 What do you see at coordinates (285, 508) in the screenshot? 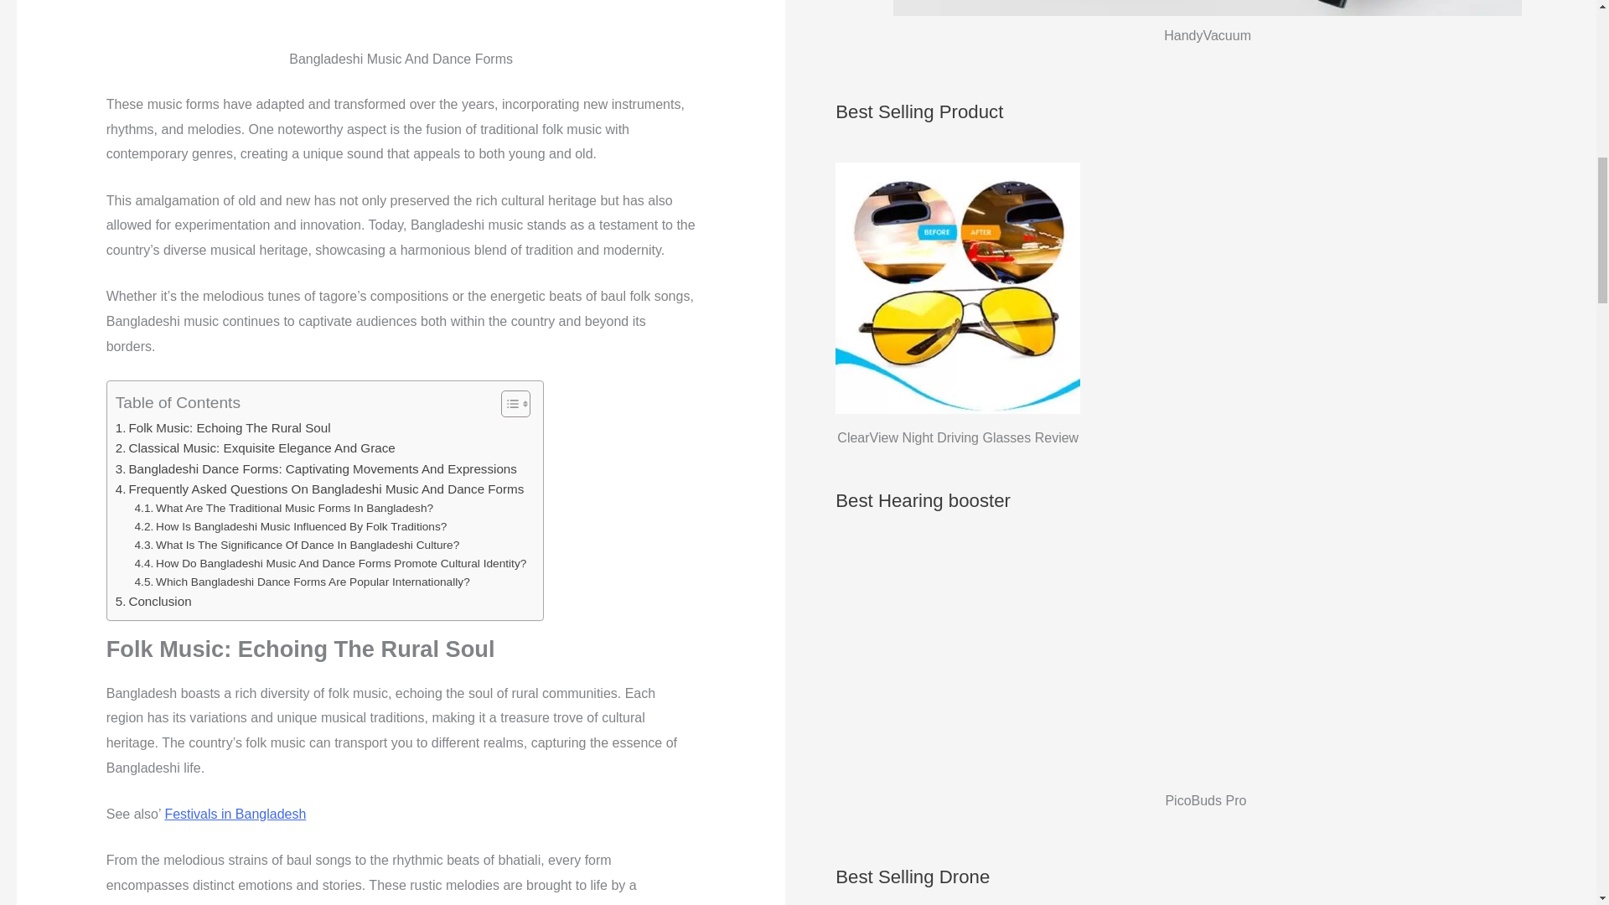
I see `What Are The Traditional Music Forms In Bangladesh?` at bounding box center [285, 508].